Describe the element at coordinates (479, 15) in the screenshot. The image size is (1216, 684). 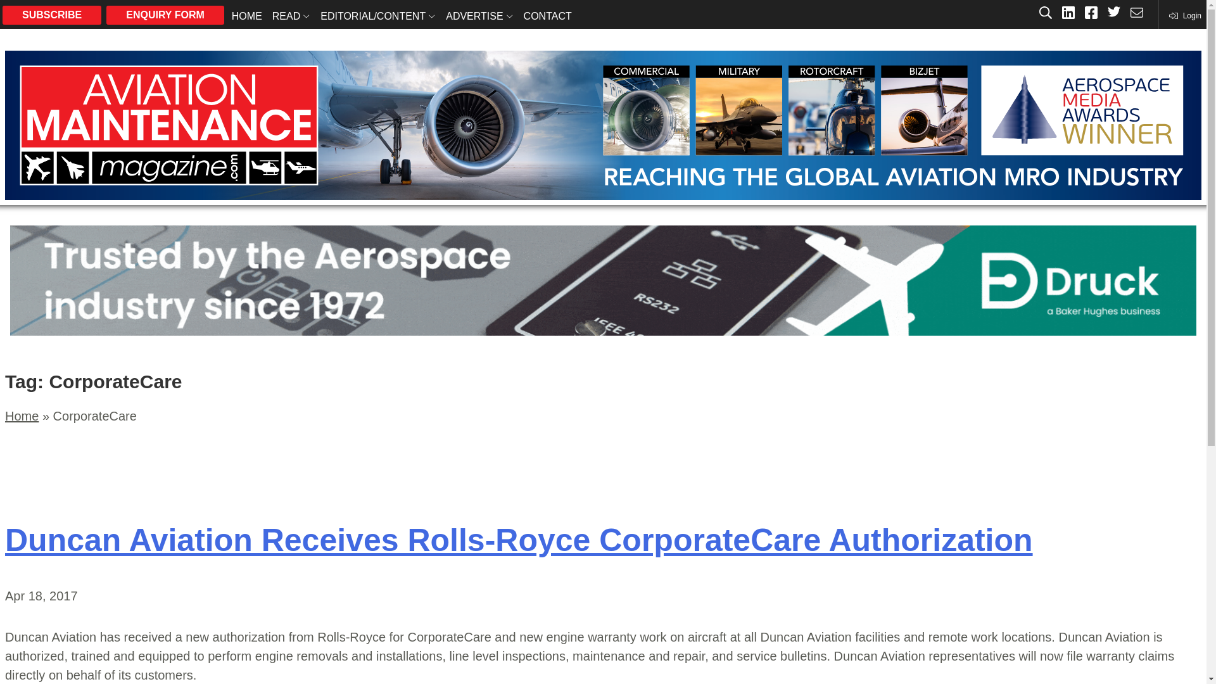
I see `ADVERTISE` at that location.